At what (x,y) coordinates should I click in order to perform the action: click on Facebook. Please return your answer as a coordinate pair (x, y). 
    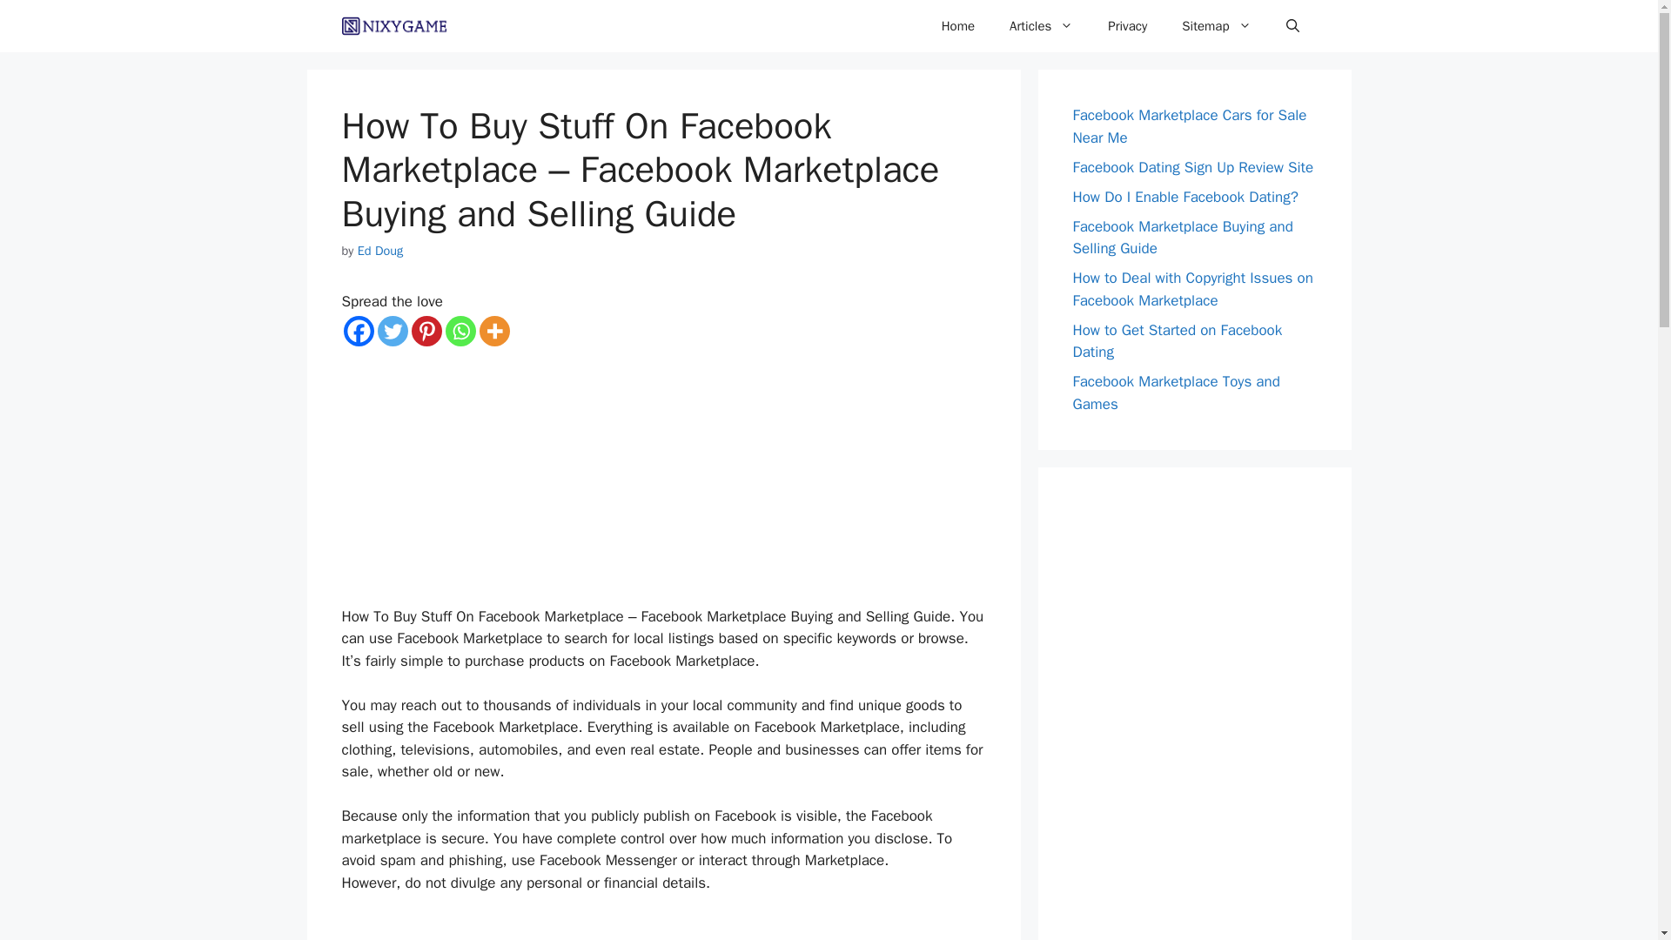
    Looking at the image, I should click on (357, 331).